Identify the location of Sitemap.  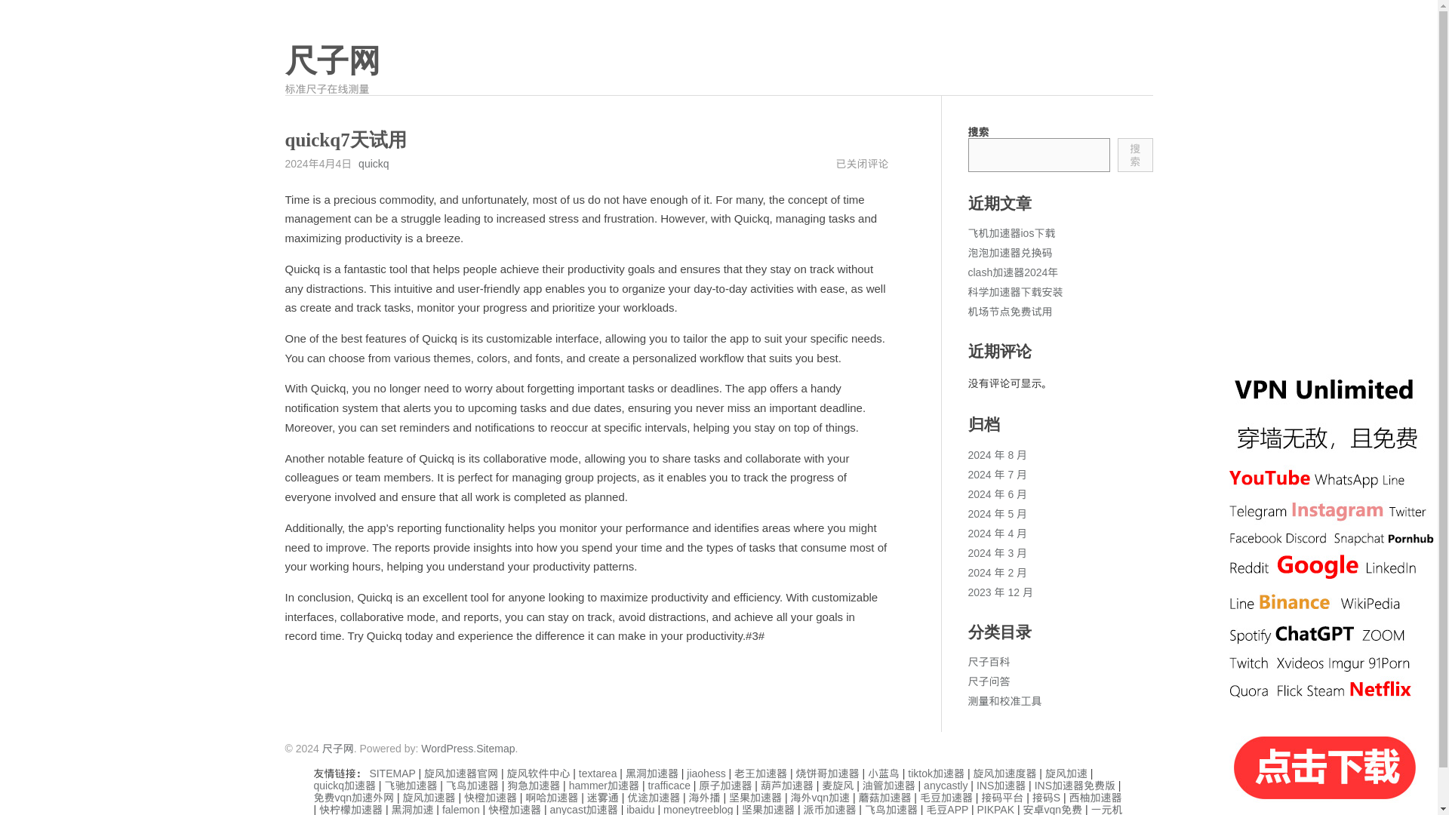
(495, 749).